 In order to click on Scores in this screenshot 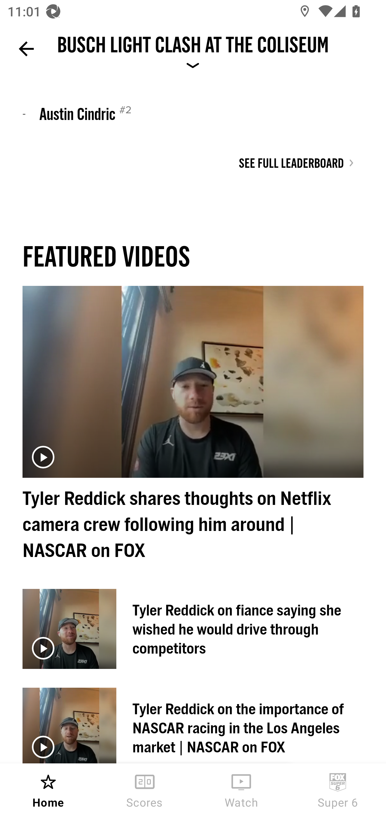, I will do `click(145, 790)`.